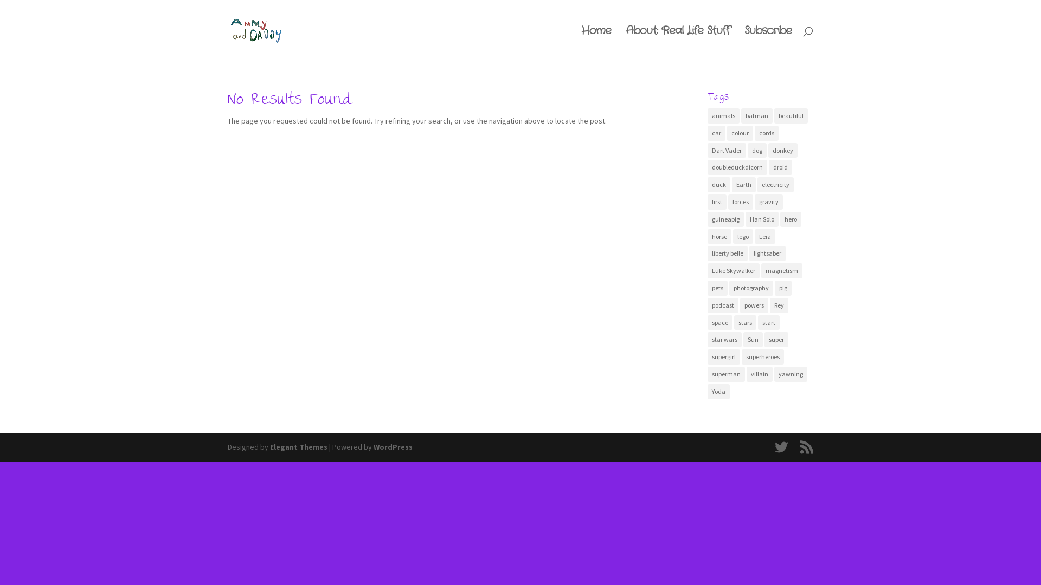  What do you see at coordinates (783, 288) in the screenshot?
I see `pig` at bounding box center [783, 288].